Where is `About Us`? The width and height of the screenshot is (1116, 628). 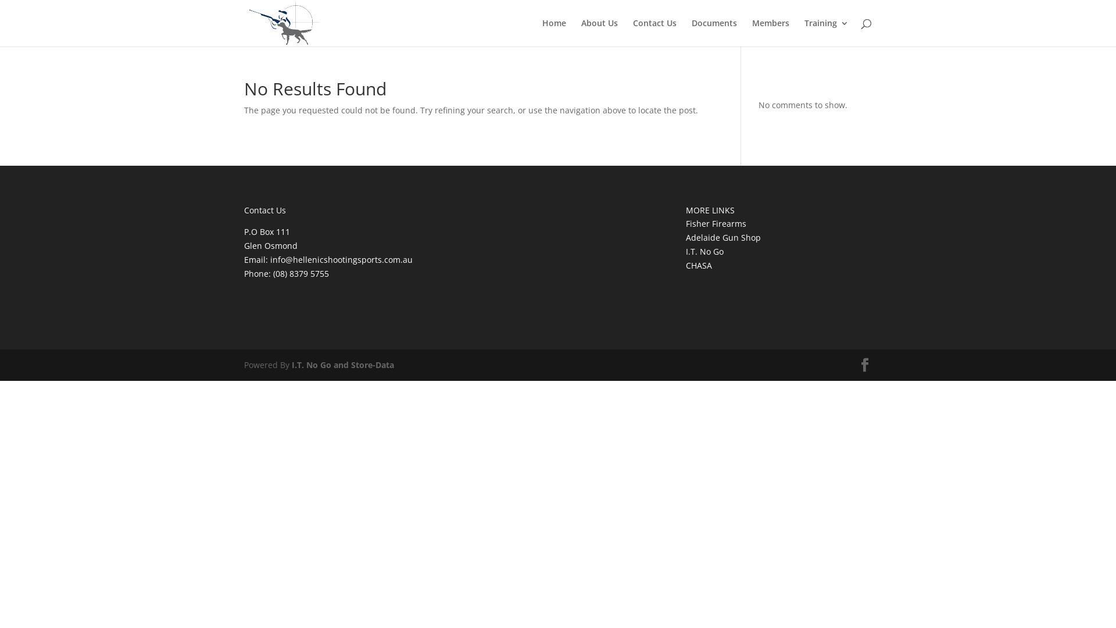
About Us is located at coordinates (600, 33).